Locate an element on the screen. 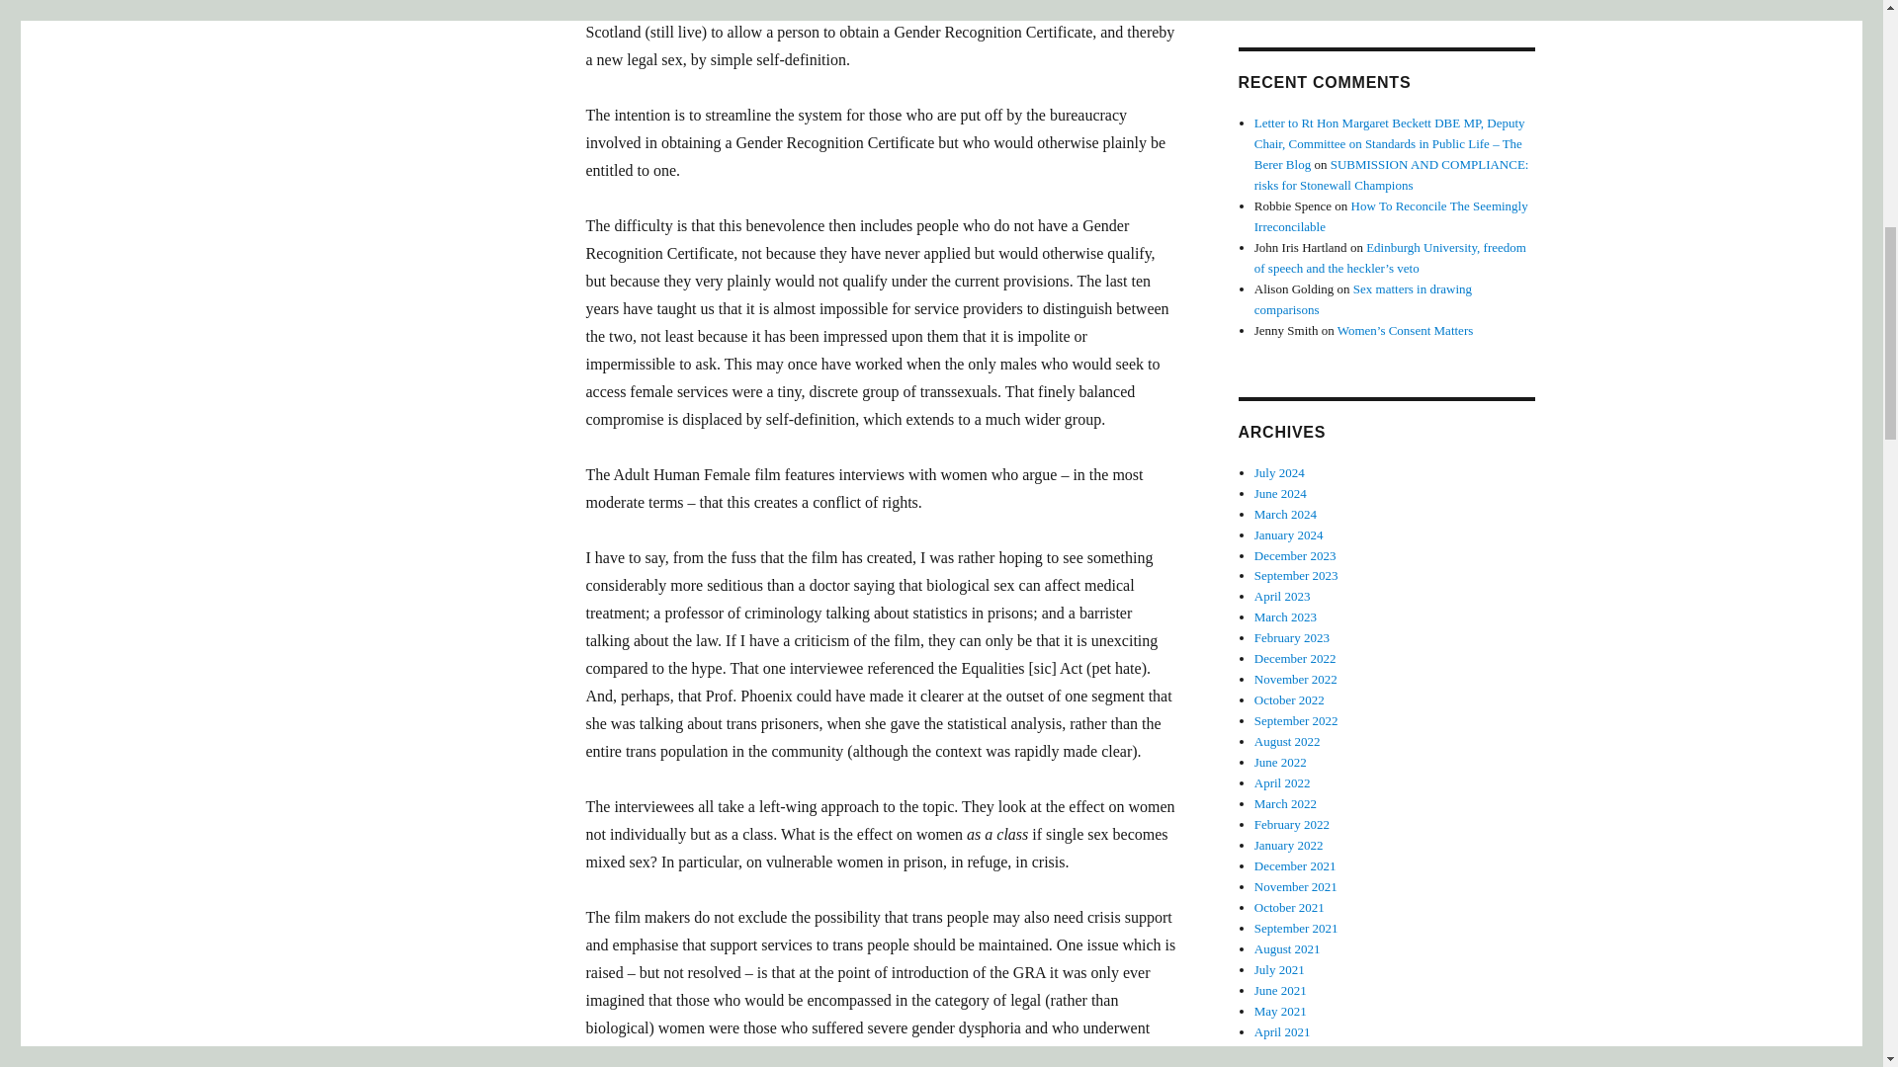 The width and height of the screenshot is (1898, 1067). SUBMISSION AND COMPLIANCE: risks for Stonewall Champions is located at coordinates (1392, 174).